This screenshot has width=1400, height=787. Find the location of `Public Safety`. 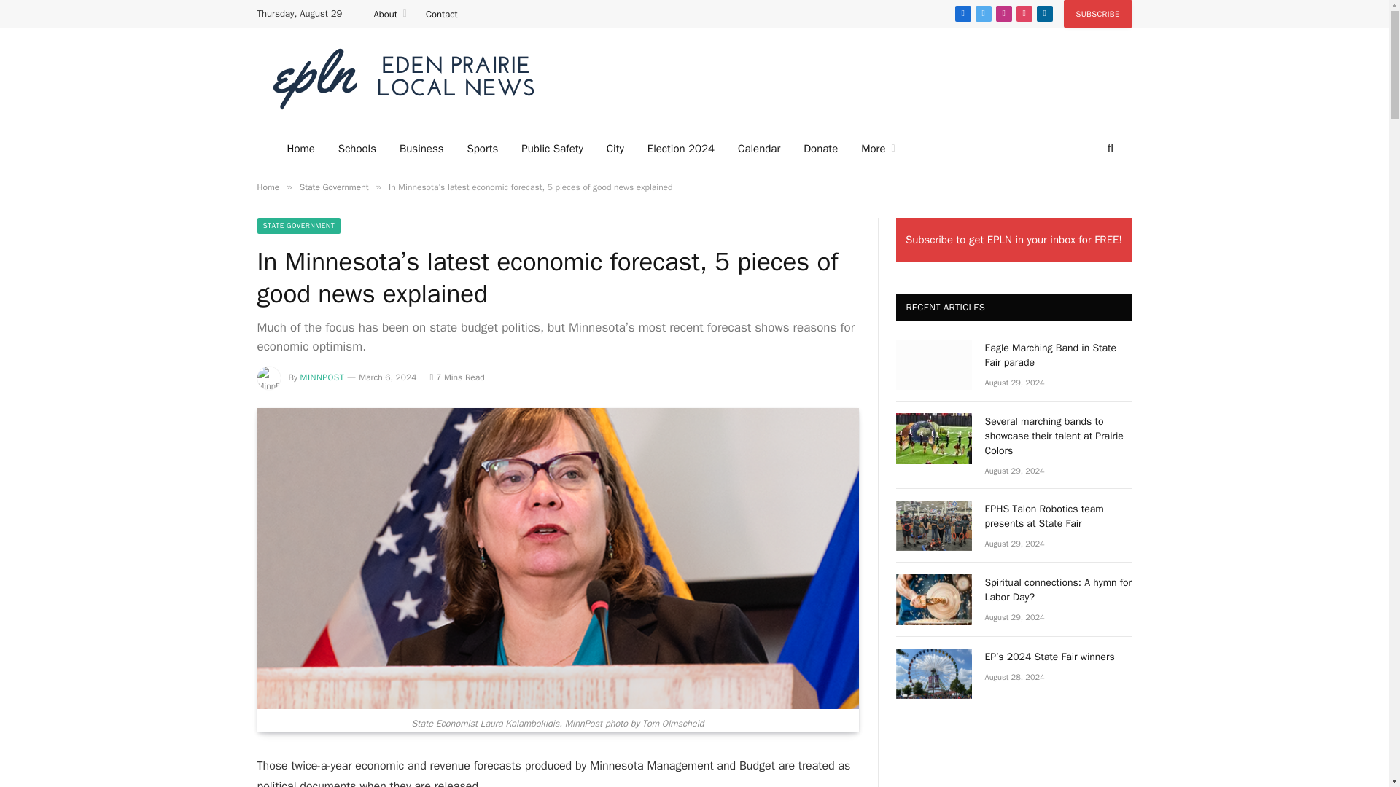

Public Safety is located at coordinates (551, 149).